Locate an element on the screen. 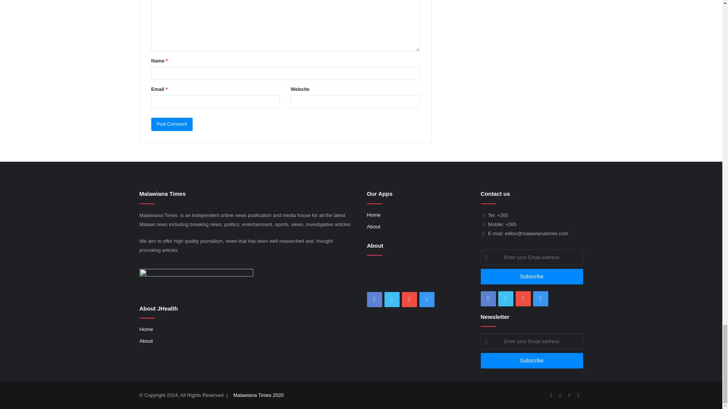 This screenshot has height=409, width=728. Post Comment is located at coordinates (171, 124).